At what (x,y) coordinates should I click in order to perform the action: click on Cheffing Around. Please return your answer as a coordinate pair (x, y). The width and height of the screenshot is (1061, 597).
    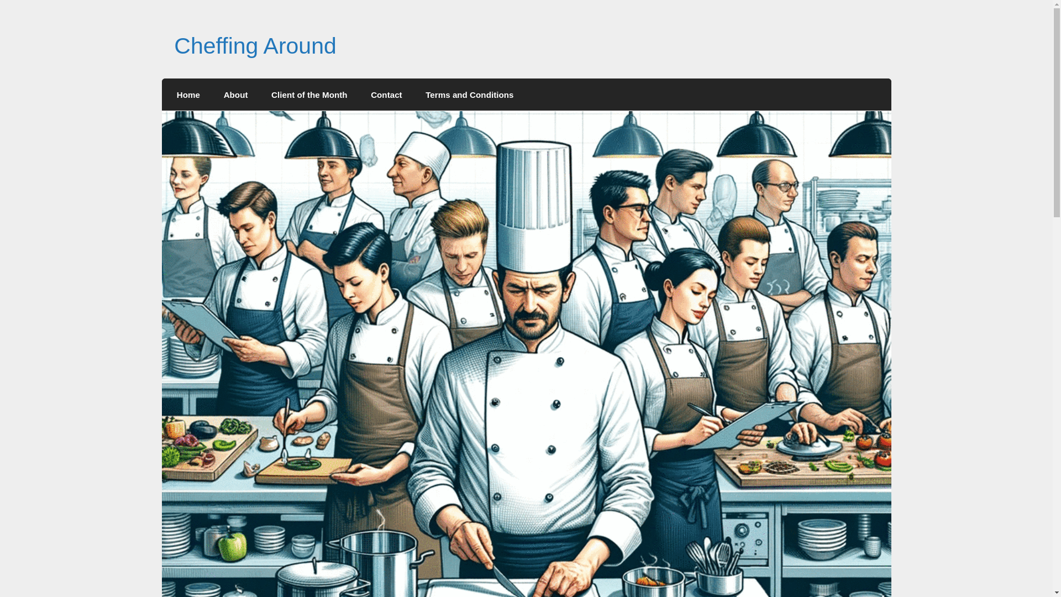
    Looking at the image, I should click on (255, 45).